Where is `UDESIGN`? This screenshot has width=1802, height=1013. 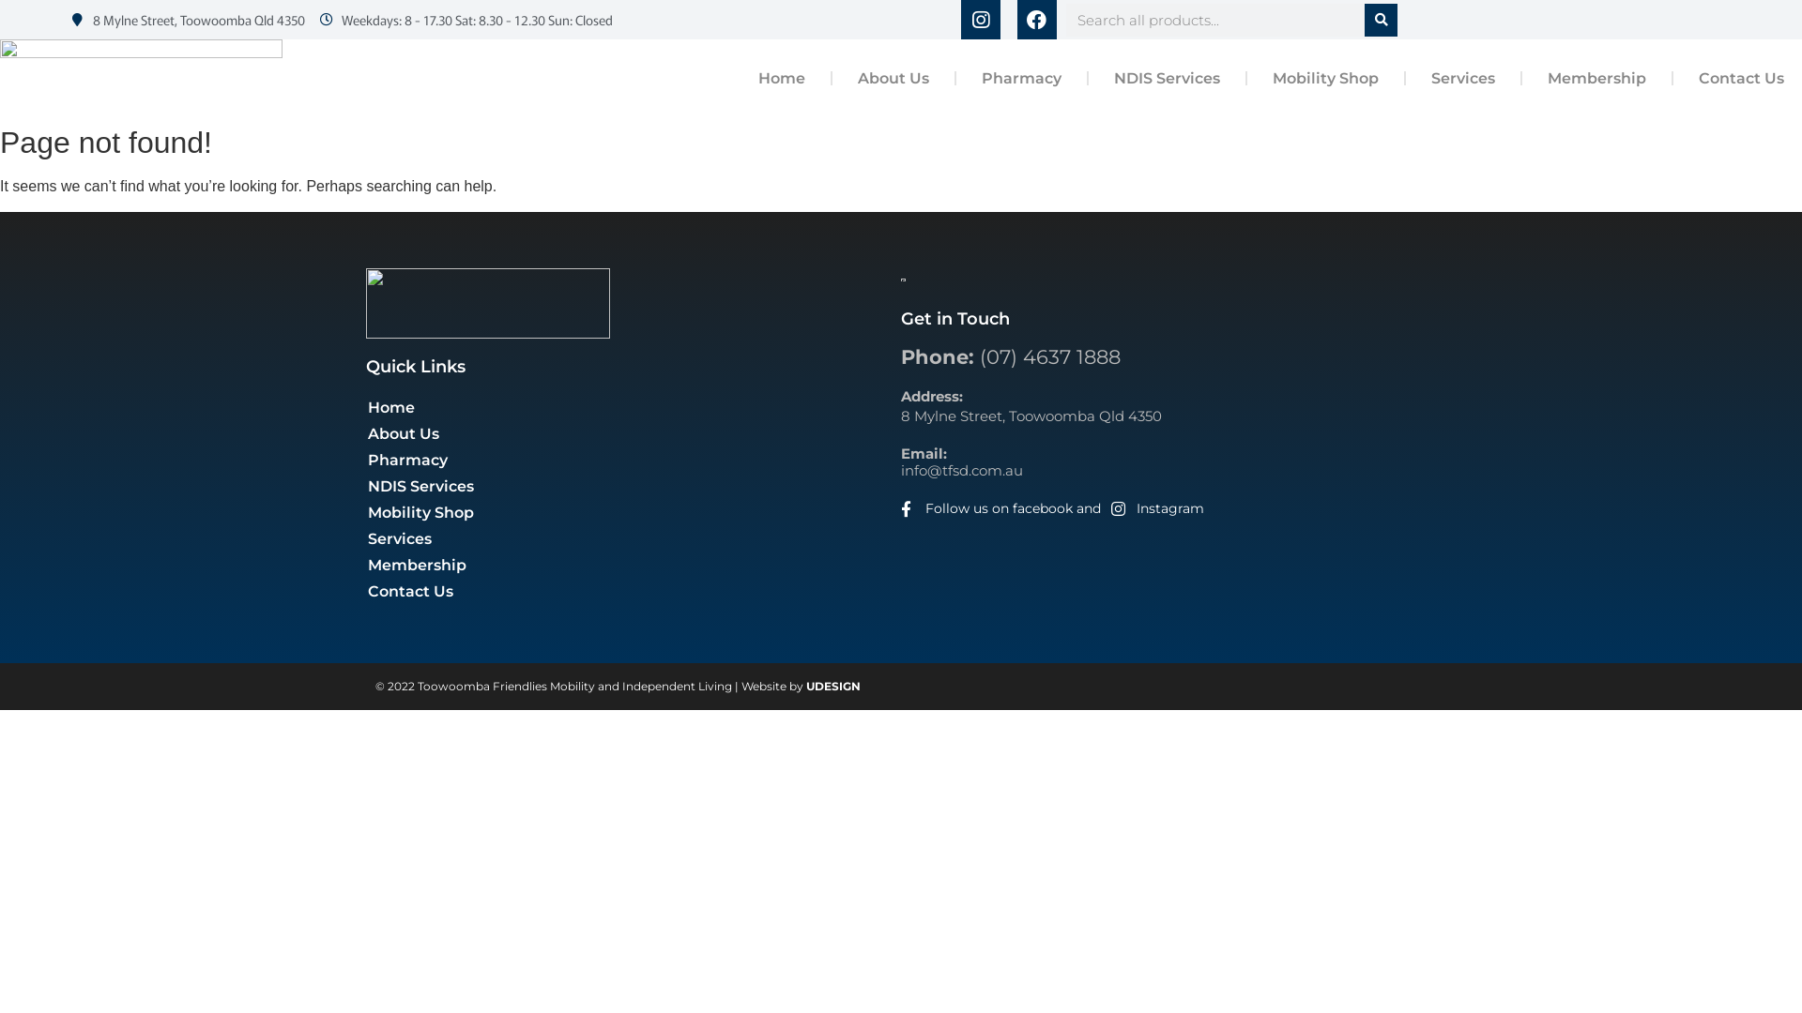
UDESIGN is located at coordinates (833, 687).